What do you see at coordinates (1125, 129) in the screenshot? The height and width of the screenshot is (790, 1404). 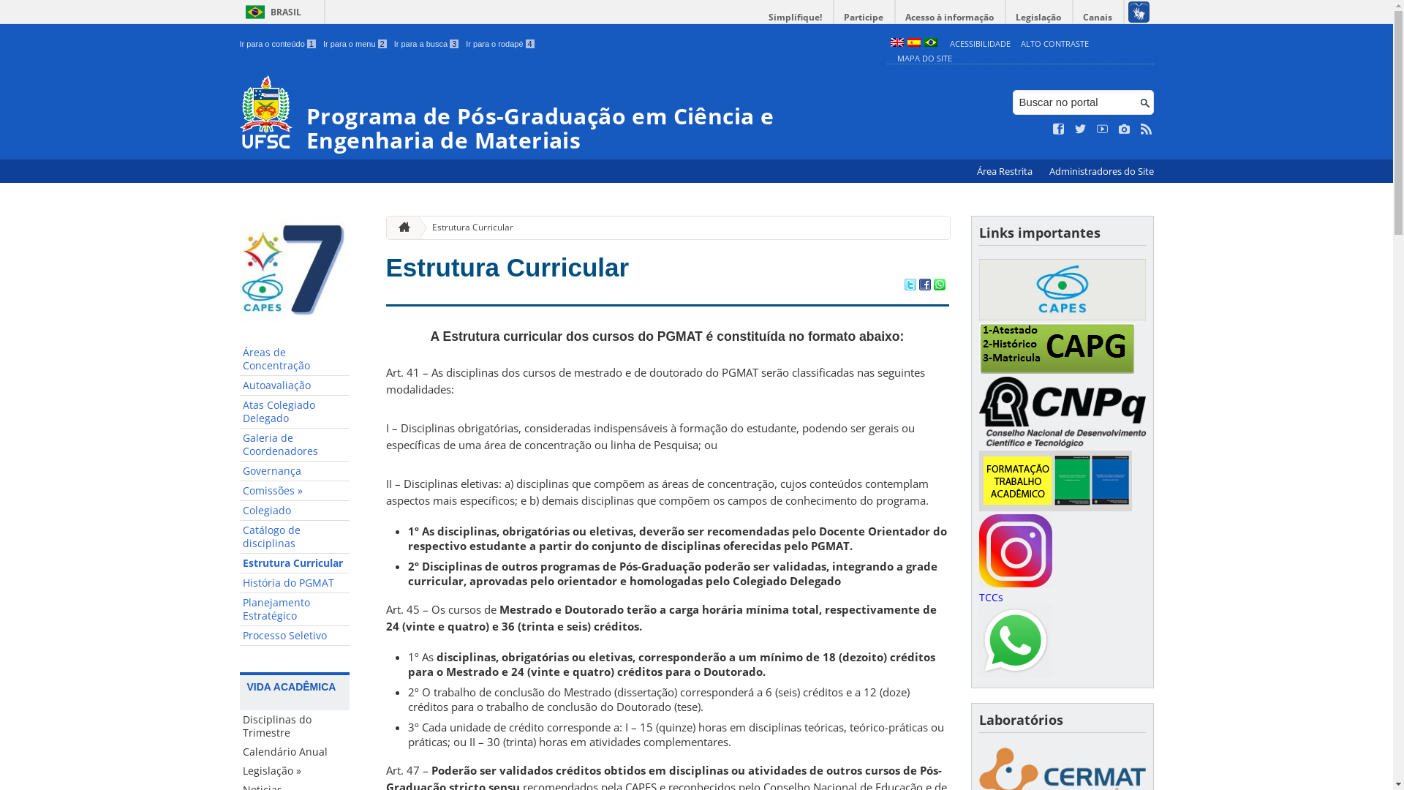 I see `Veja no Instagram` at bounding box center [1125, 129].